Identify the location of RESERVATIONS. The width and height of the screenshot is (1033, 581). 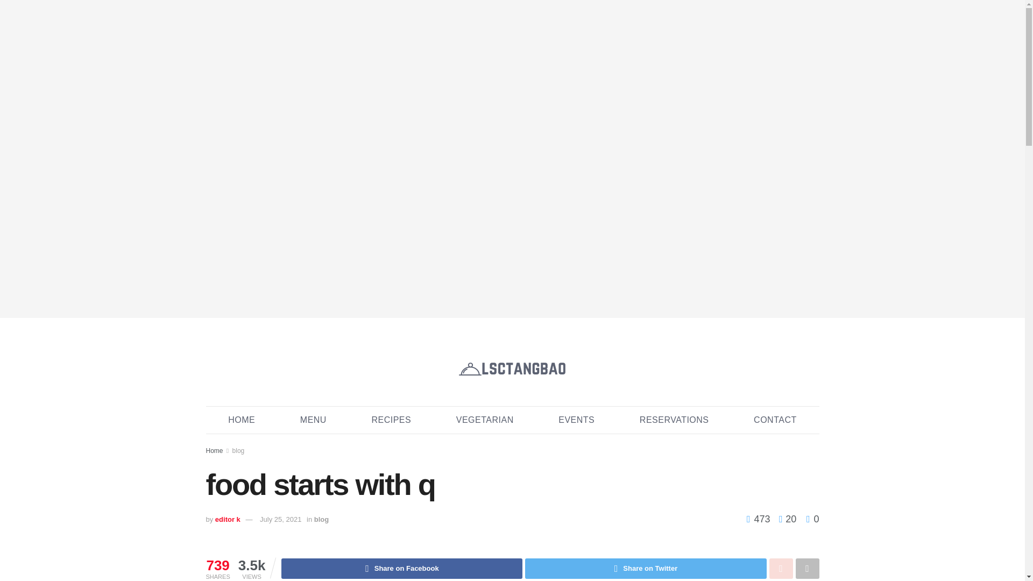
(674, 420).